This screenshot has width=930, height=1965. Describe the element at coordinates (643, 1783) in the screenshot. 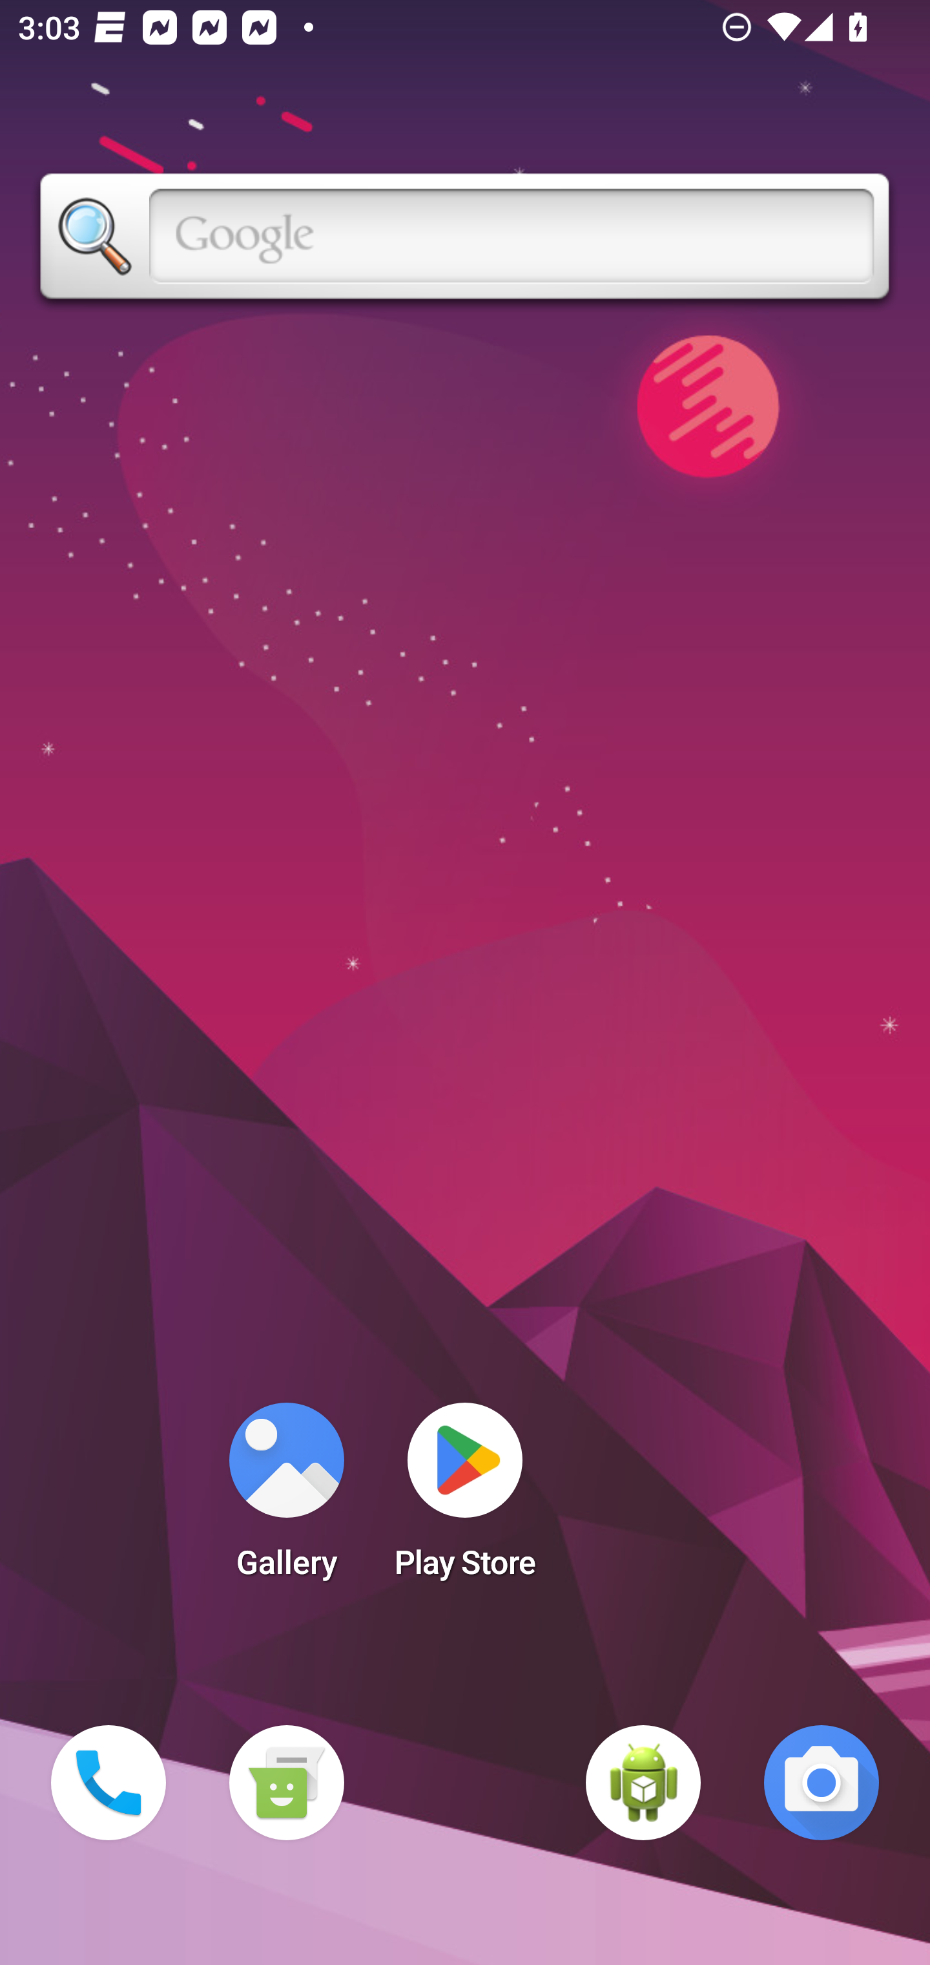

I see `WebView Browser Tester` at that location.